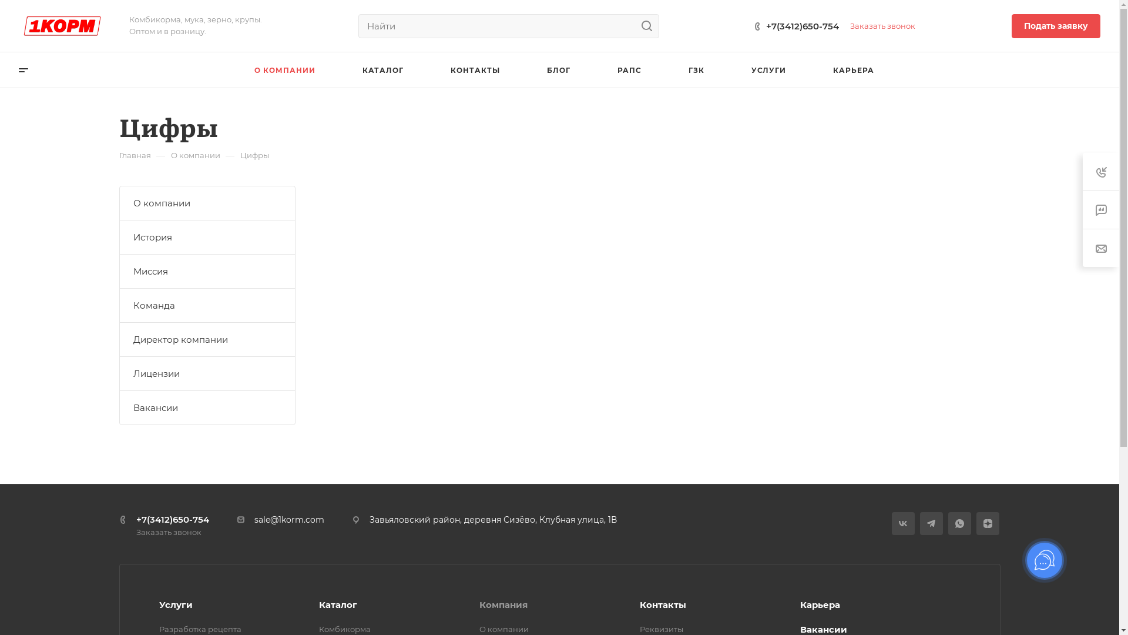  I want to click on Whats App, so click(960, 523).